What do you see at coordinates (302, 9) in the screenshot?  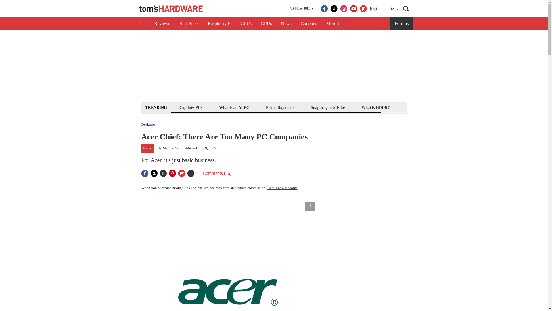 I see `US Edition` at bounding box center [302, 9].